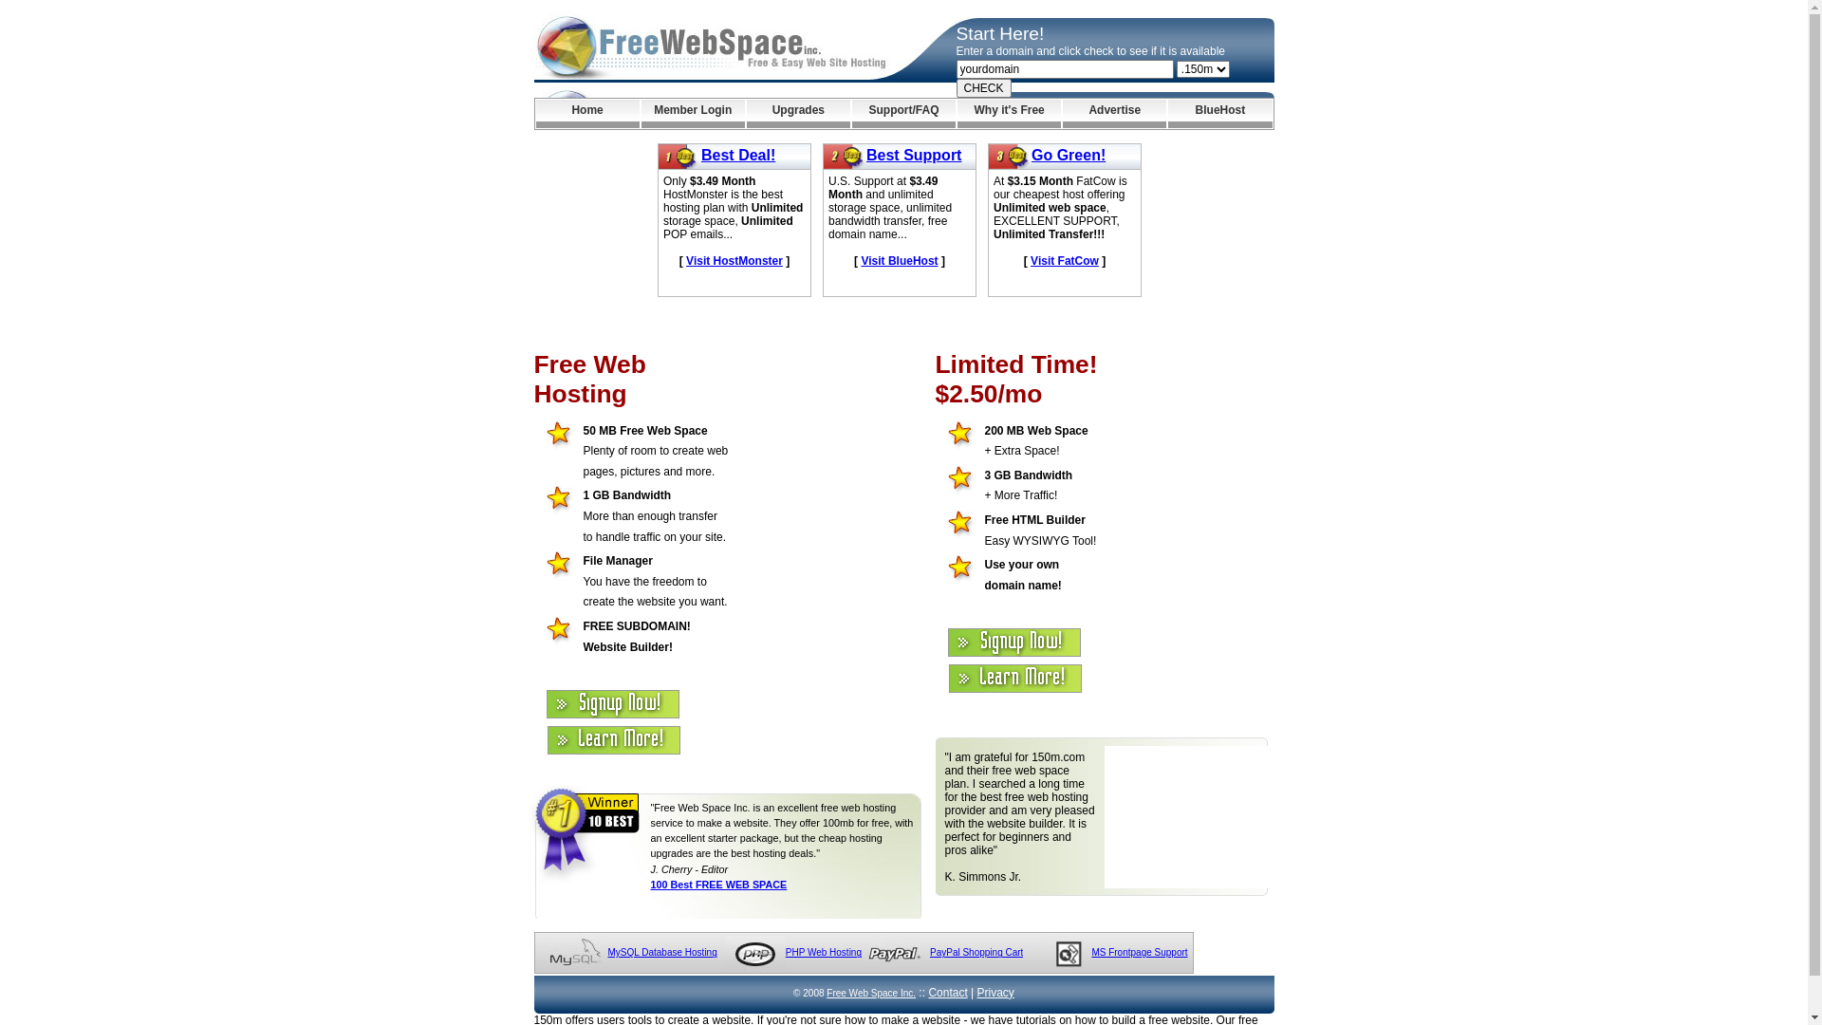 The width and height of the screenshot is (1822, 1025). Describe the element at coordinates (586, 114) in the screenshot. I see `Home` at that location.